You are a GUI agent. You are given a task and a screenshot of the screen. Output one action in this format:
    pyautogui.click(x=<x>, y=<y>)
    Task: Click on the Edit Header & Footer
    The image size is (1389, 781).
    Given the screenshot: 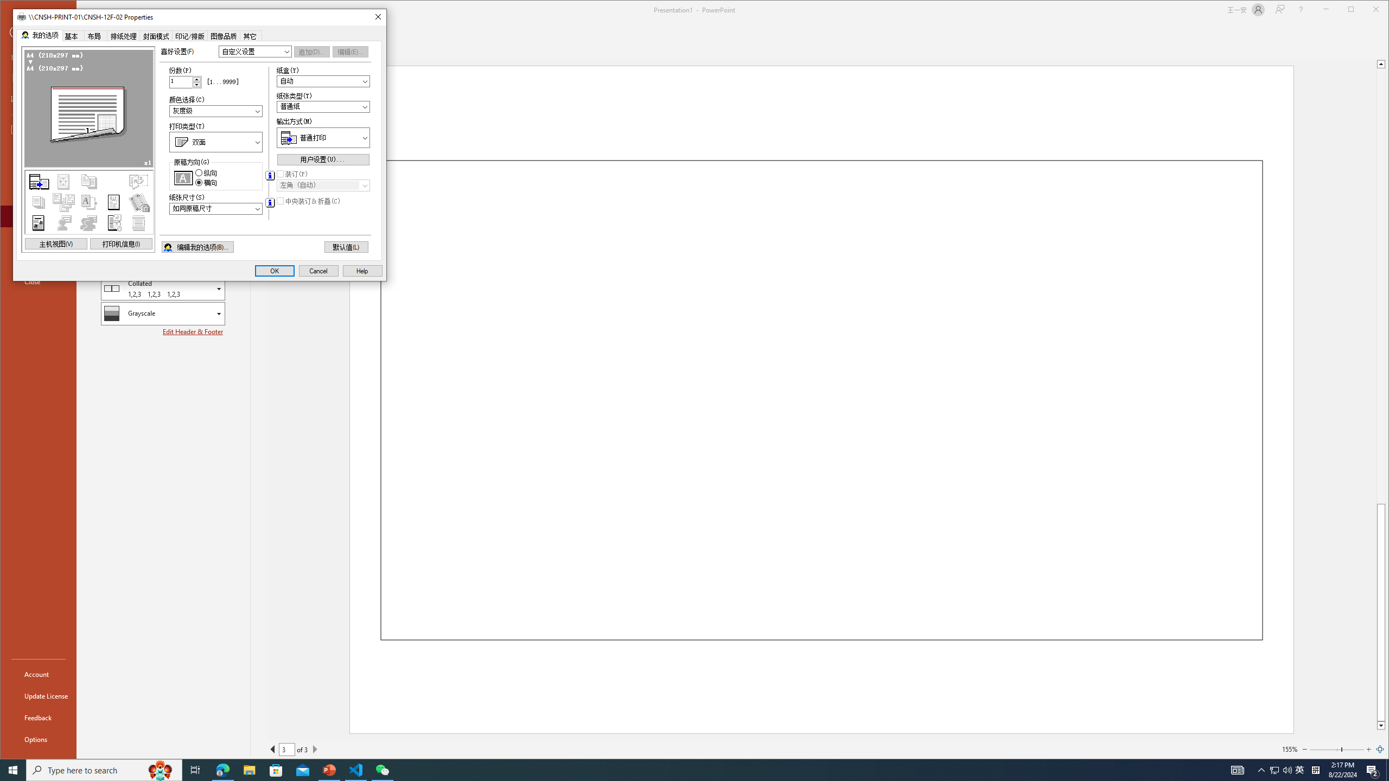 What is the action you would take?
    pyautogui.click(x=193, y=332)
    